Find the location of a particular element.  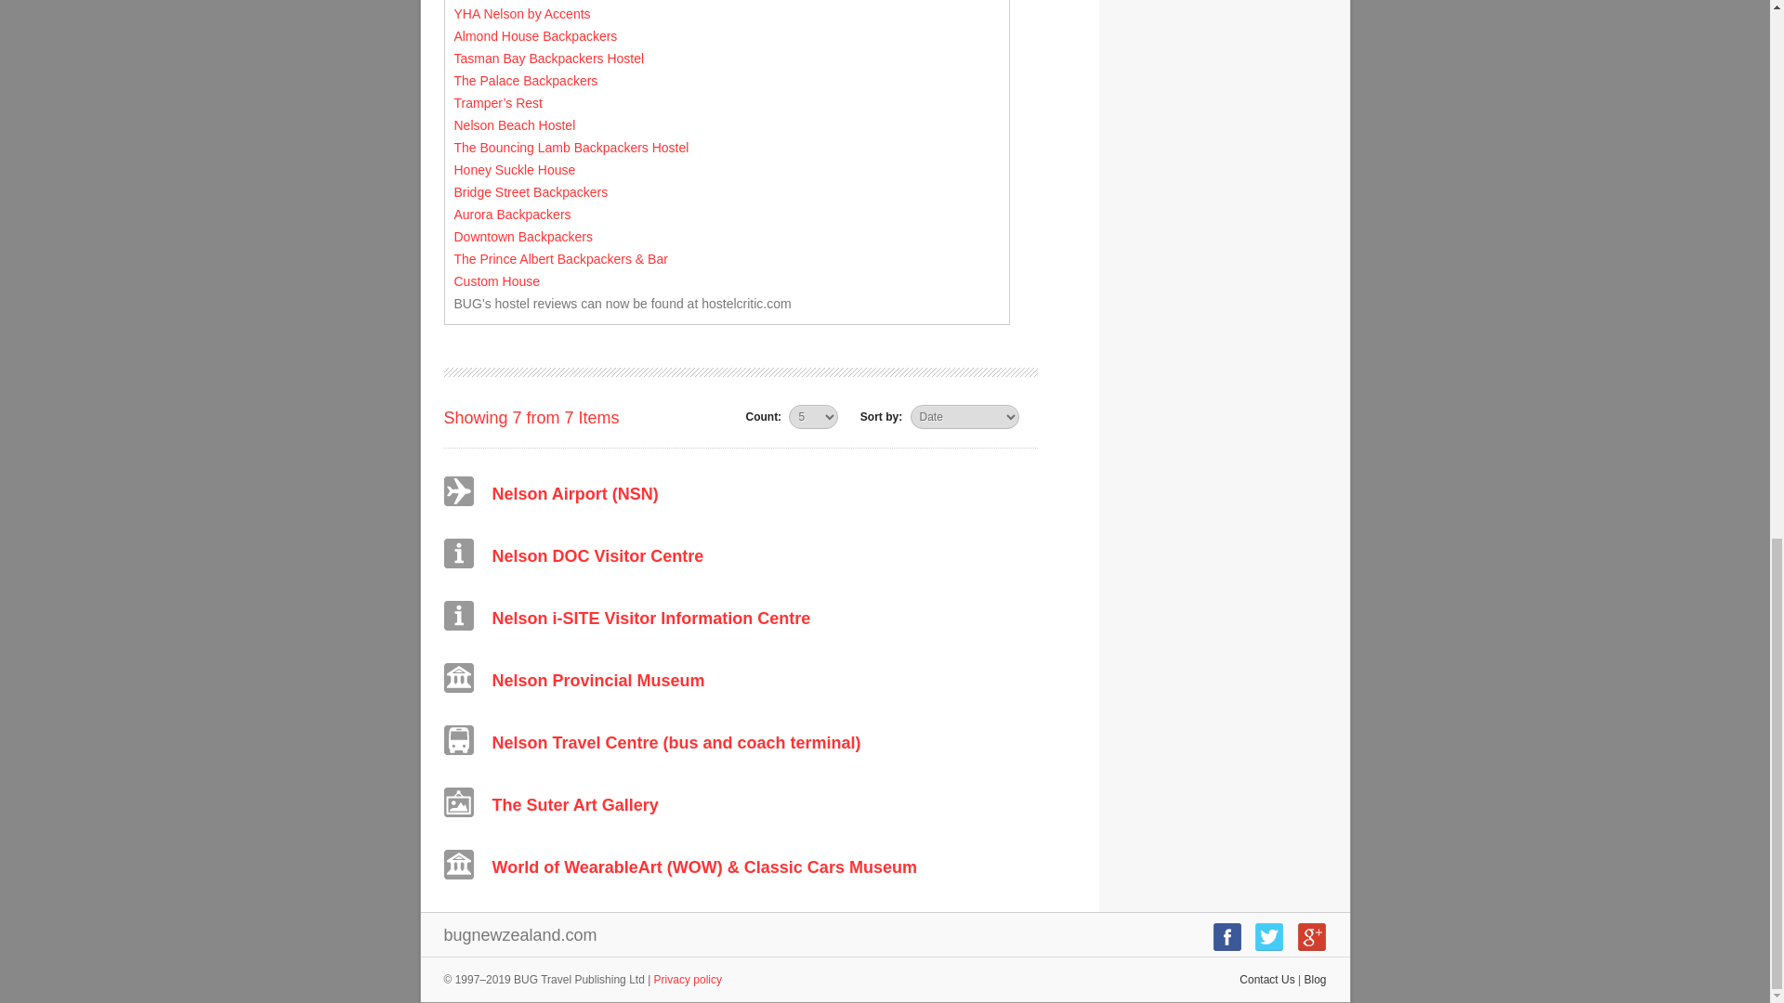

Follow us on Facebook is located at coordinates (1226, 948).